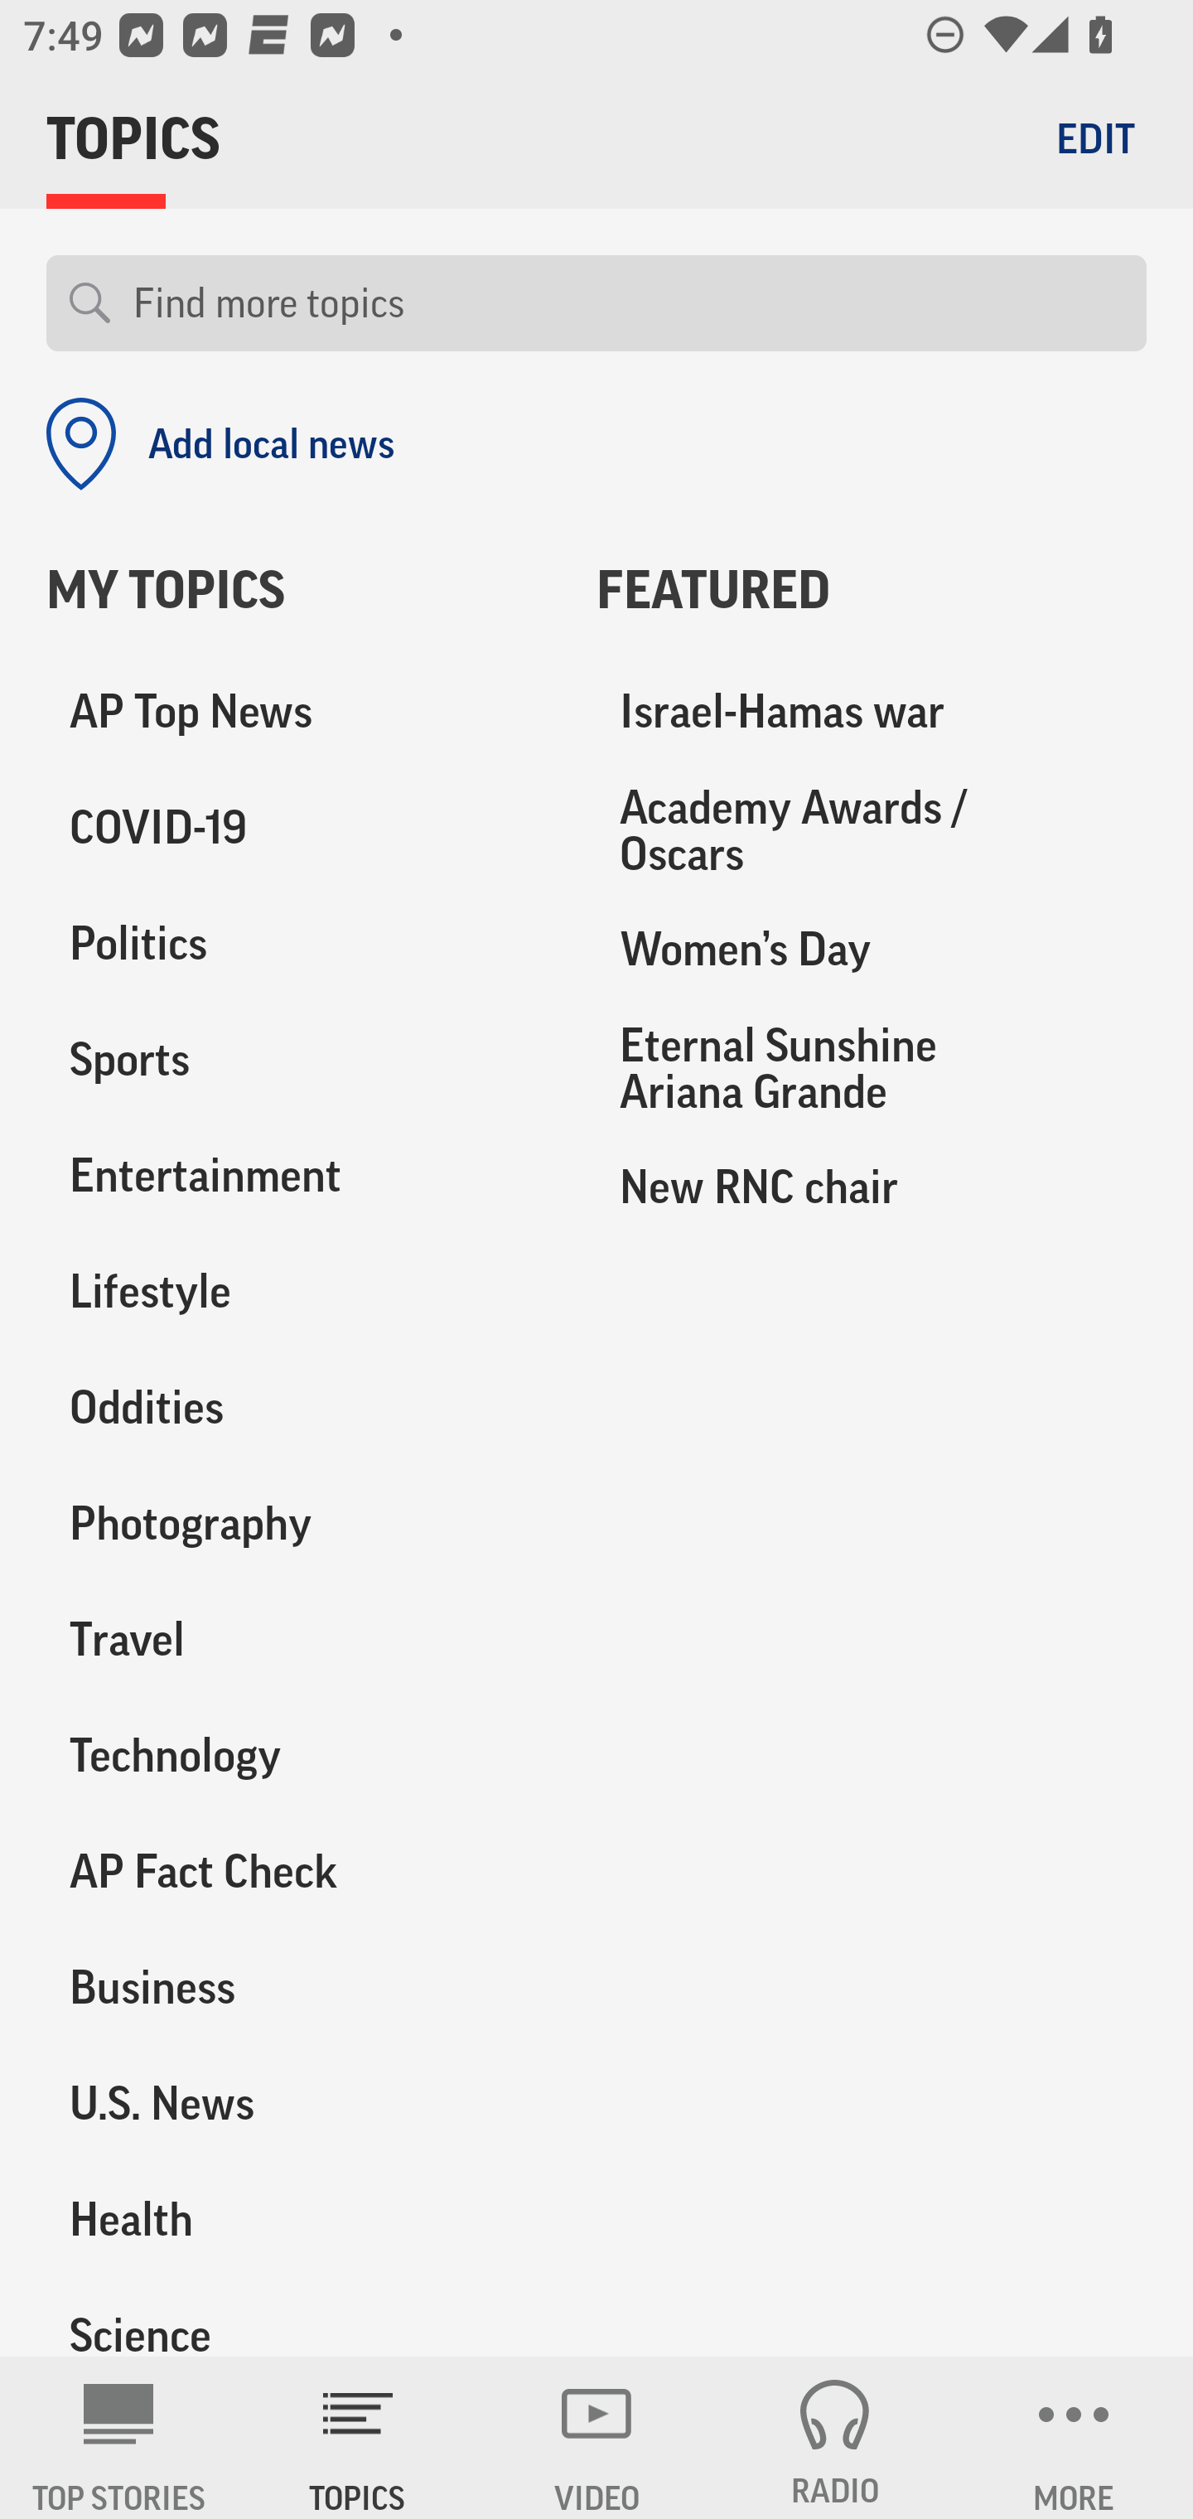 The image size is (1193, 2519). What do you see at coordinates (298, 1755) in the screenshot?
I see `Technology` at bounding box center [298, 1755].